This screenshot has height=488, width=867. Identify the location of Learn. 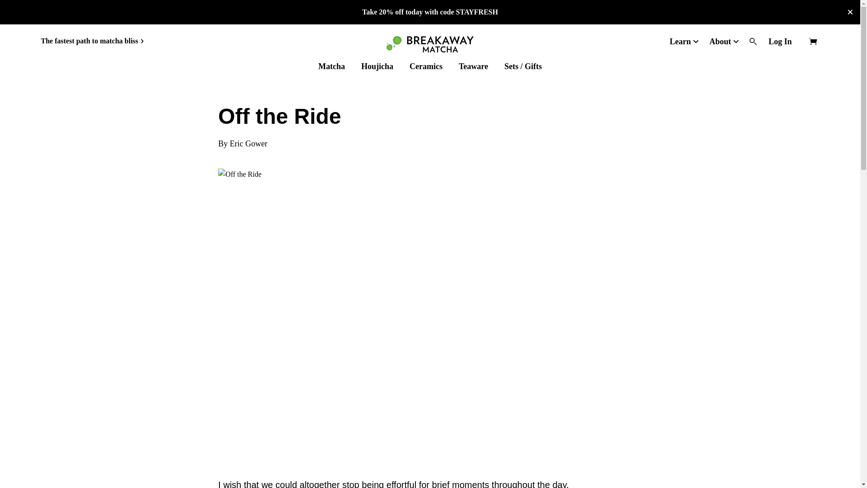
(681, 41).